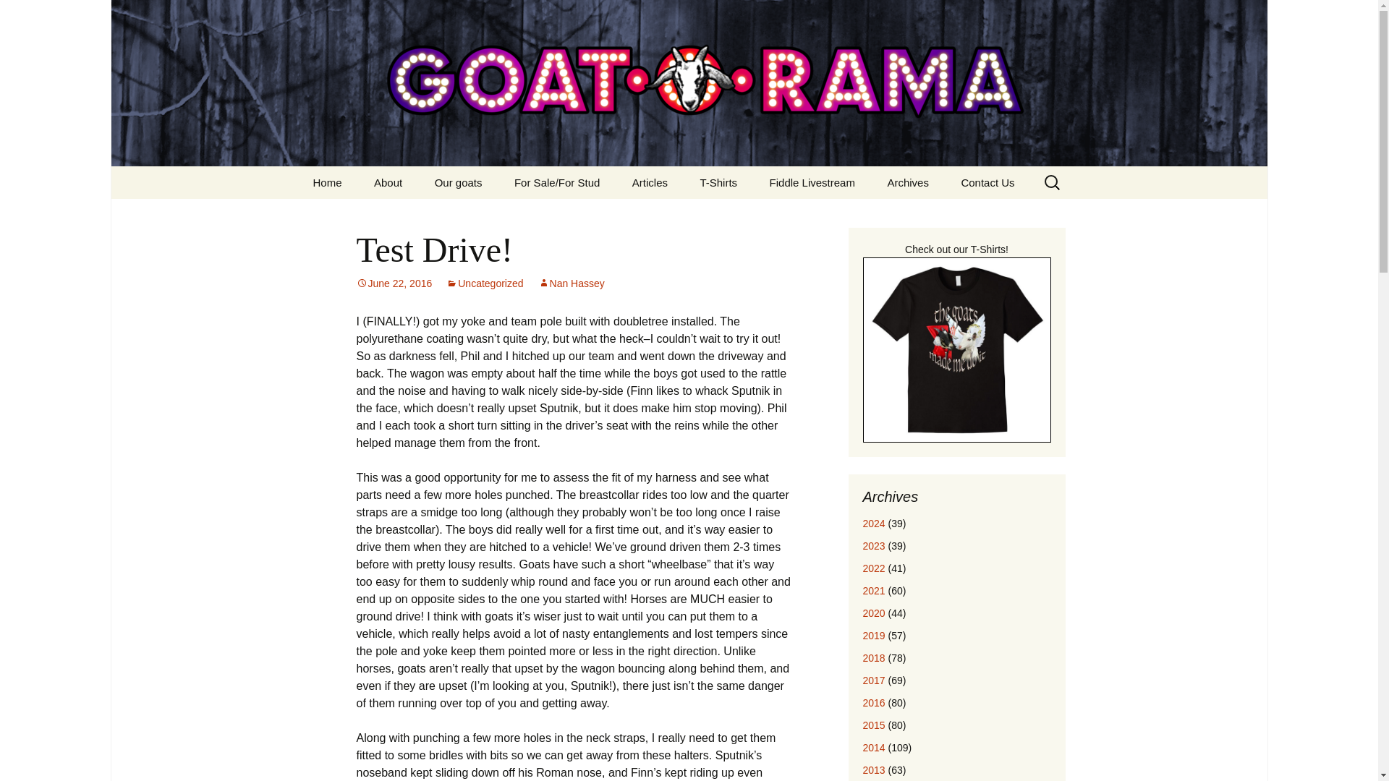 Image resolution: width=1389 pixels, height=781 pixels. What do you see at coordinates (718, 182) in the screenshot?
I see `2019` at bounding box center [718, 182].